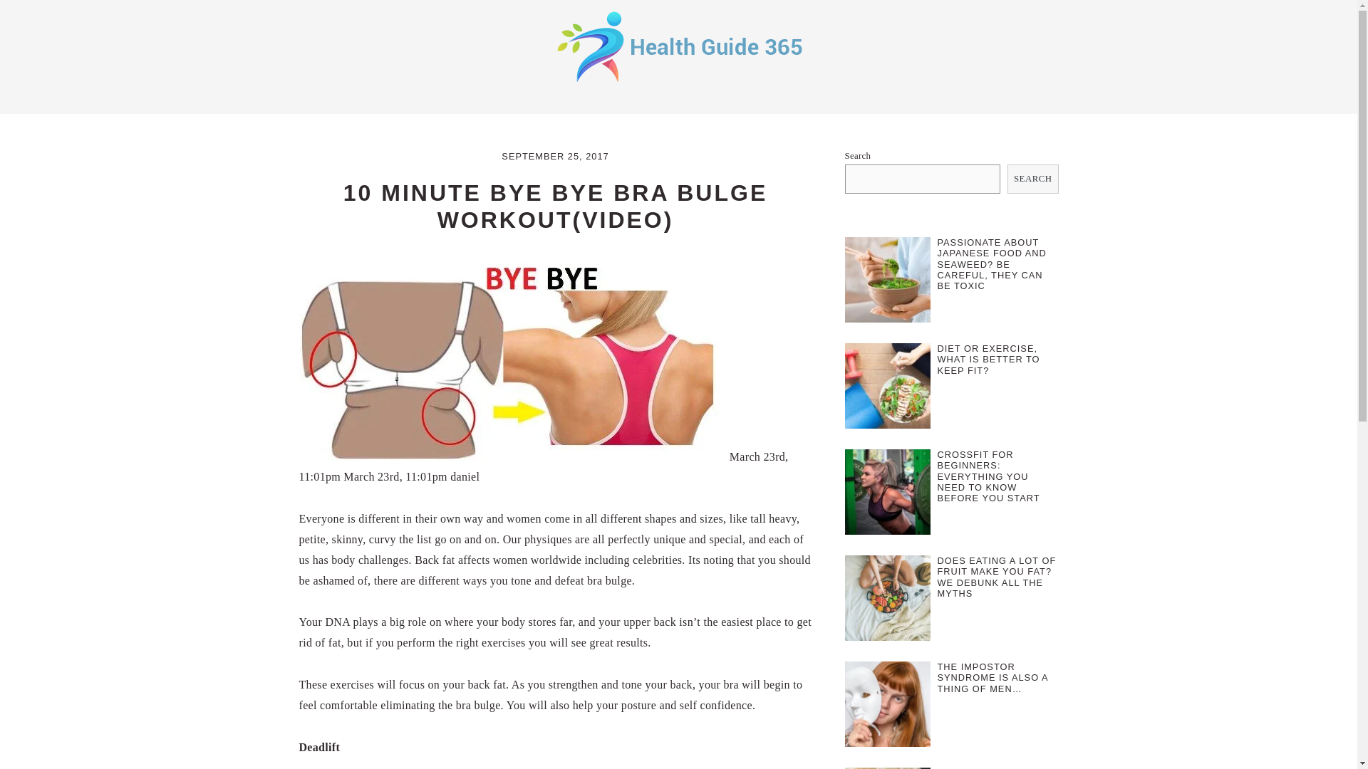 The width and height of the screenshot is (1368, 769). Describe the element at coordinates (678, 46) in the screenshot. I see `Health Guide 365` at that location.